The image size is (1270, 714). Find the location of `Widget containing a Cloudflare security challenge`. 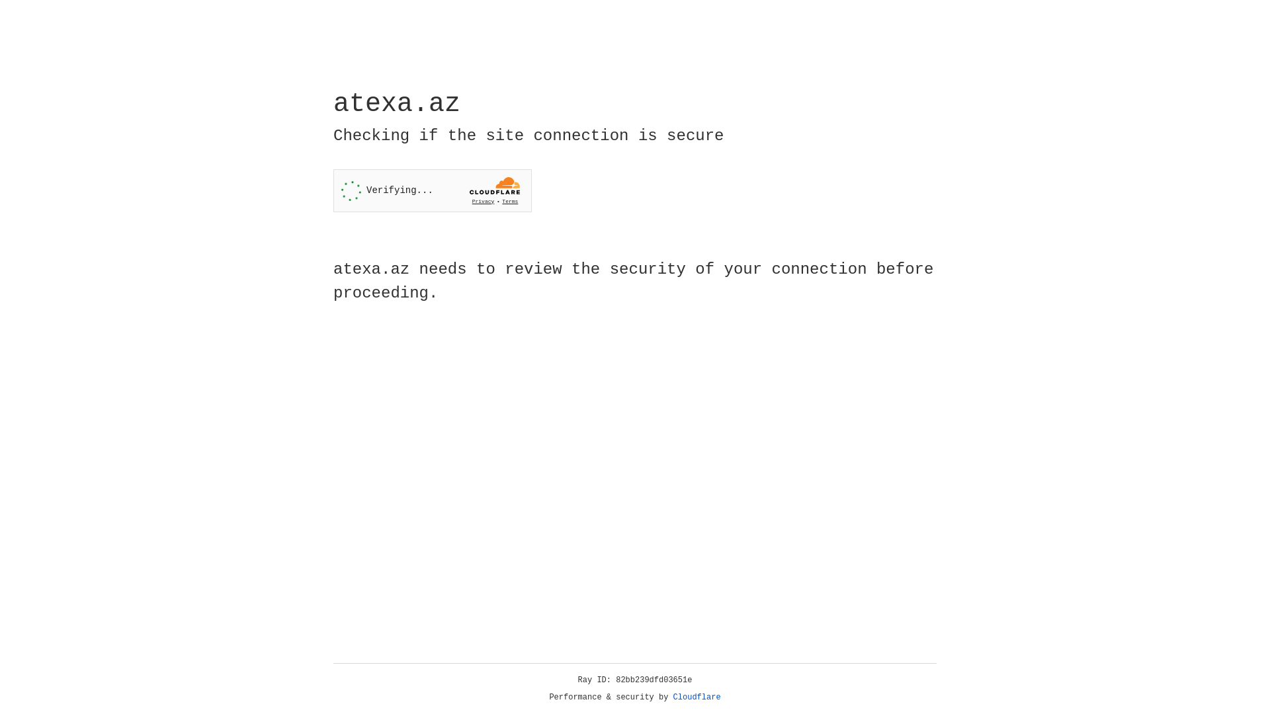

Widget containing a Cloudflare security challenge is located at coordinates (433, 190).